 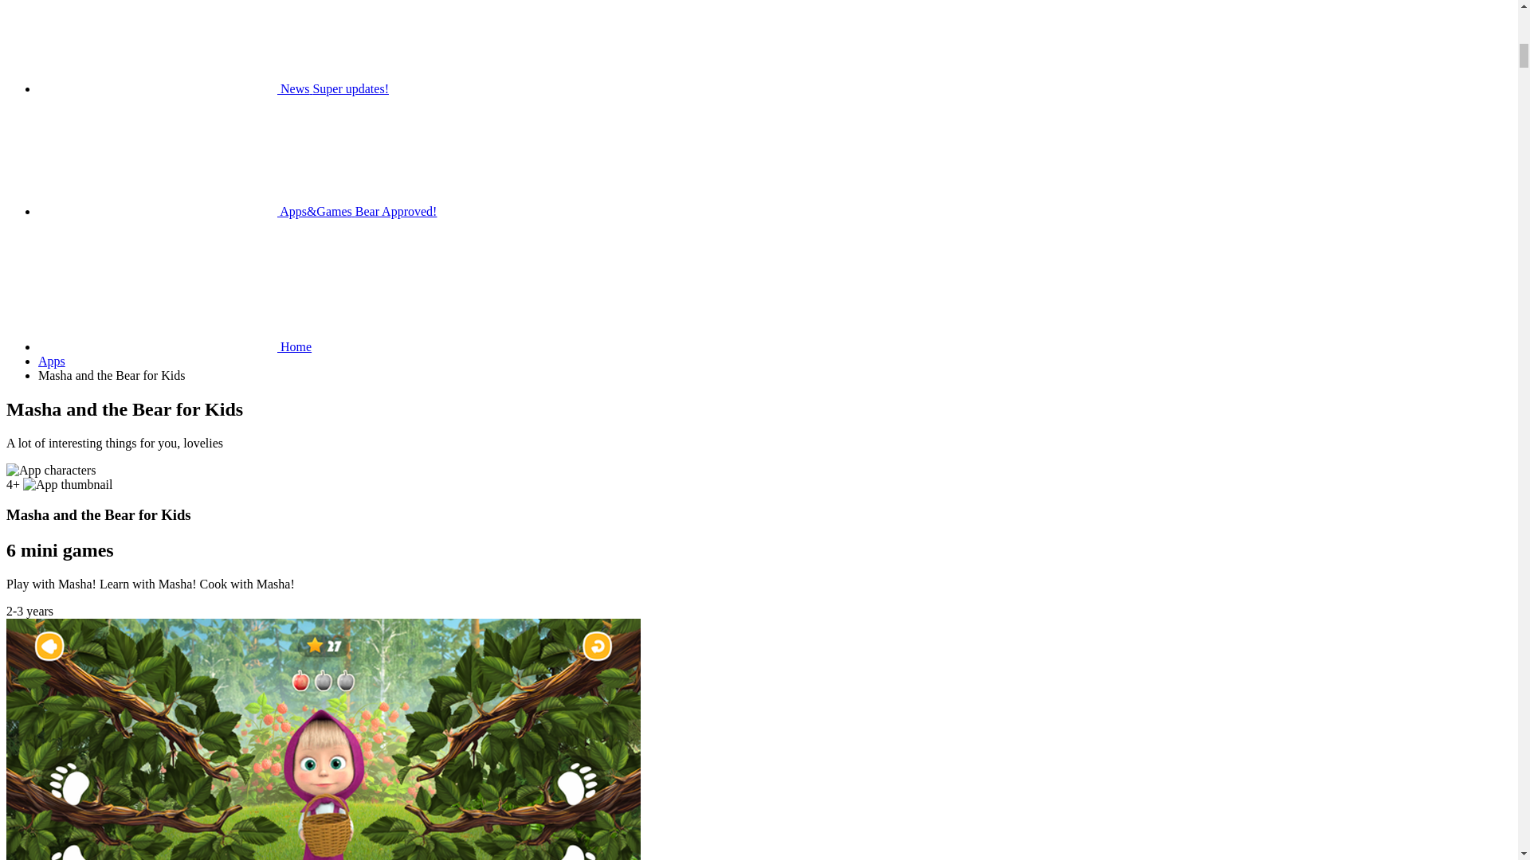 What do you see at coordinates (112, 375) in the screenshot?
I see `Masha and the Bear for Kids` at bounding box center [112, 375].